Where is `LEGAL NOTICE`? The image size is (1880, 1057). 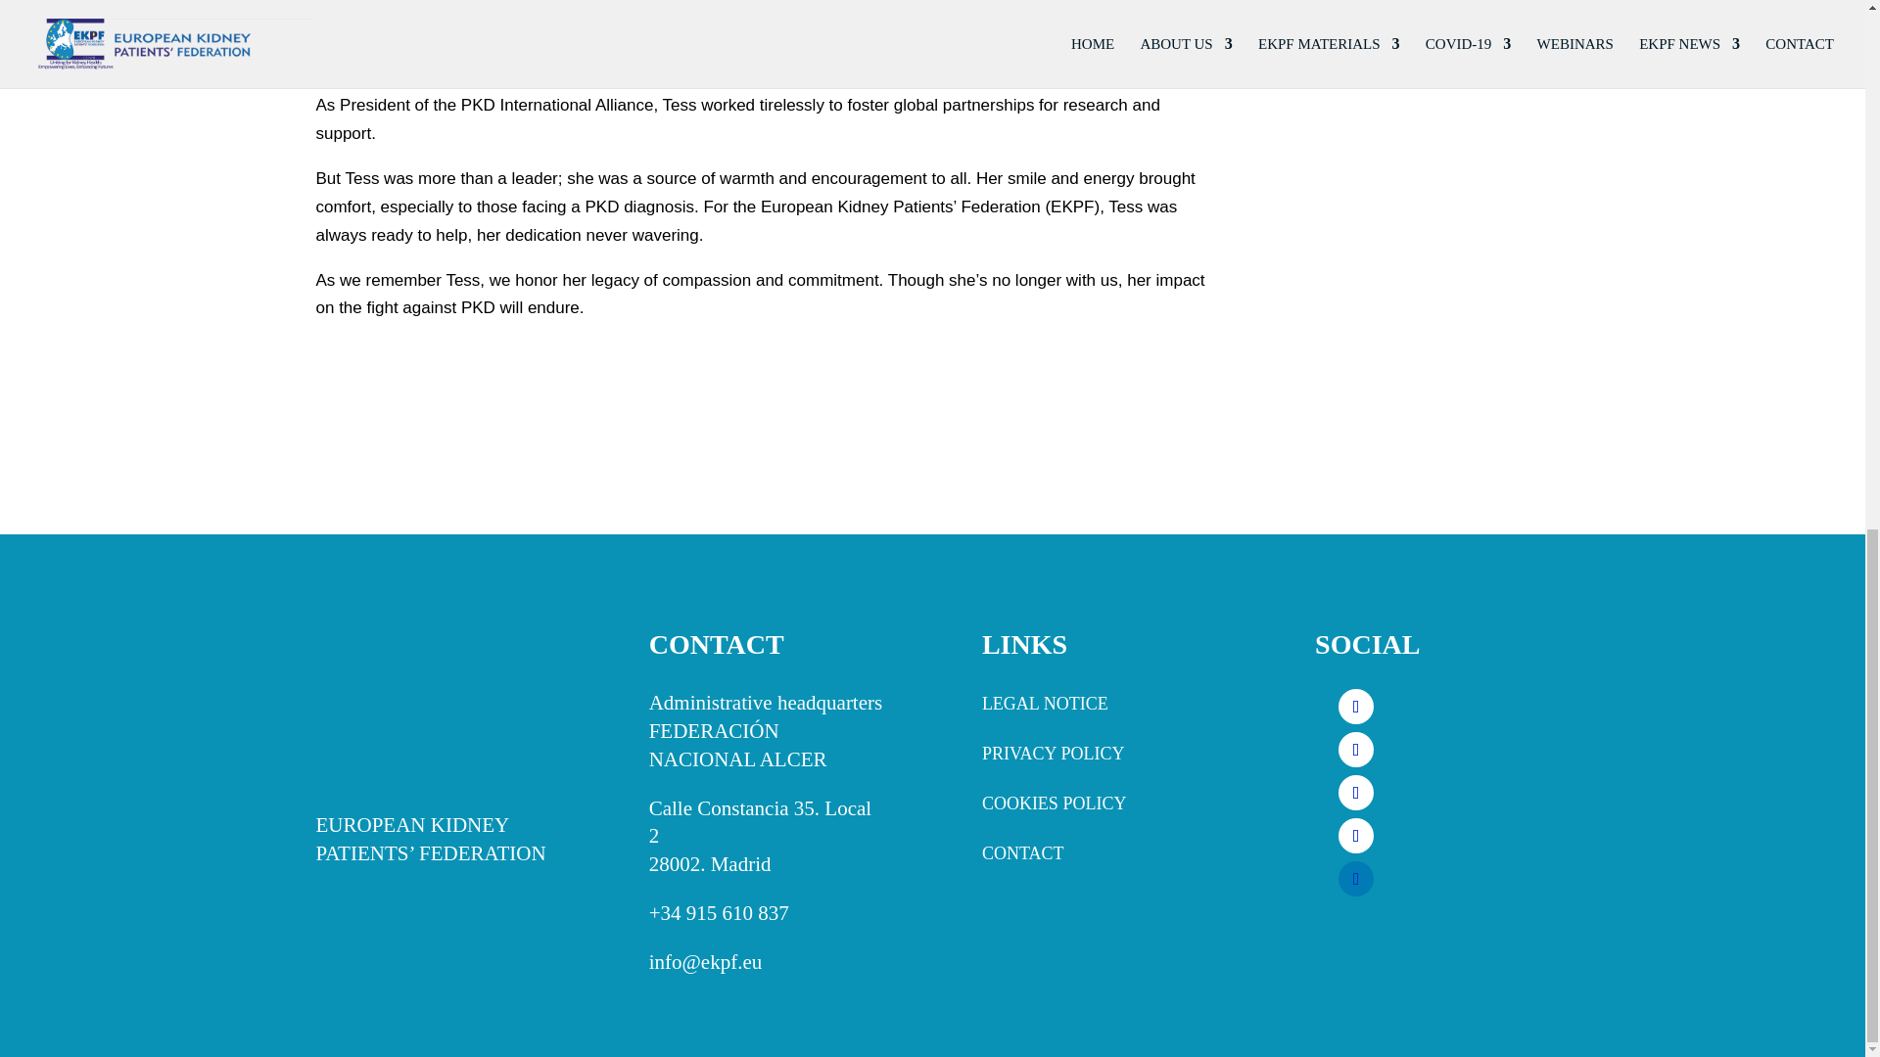
LEGAL NOTICE is located at coordinates (1045, 703).